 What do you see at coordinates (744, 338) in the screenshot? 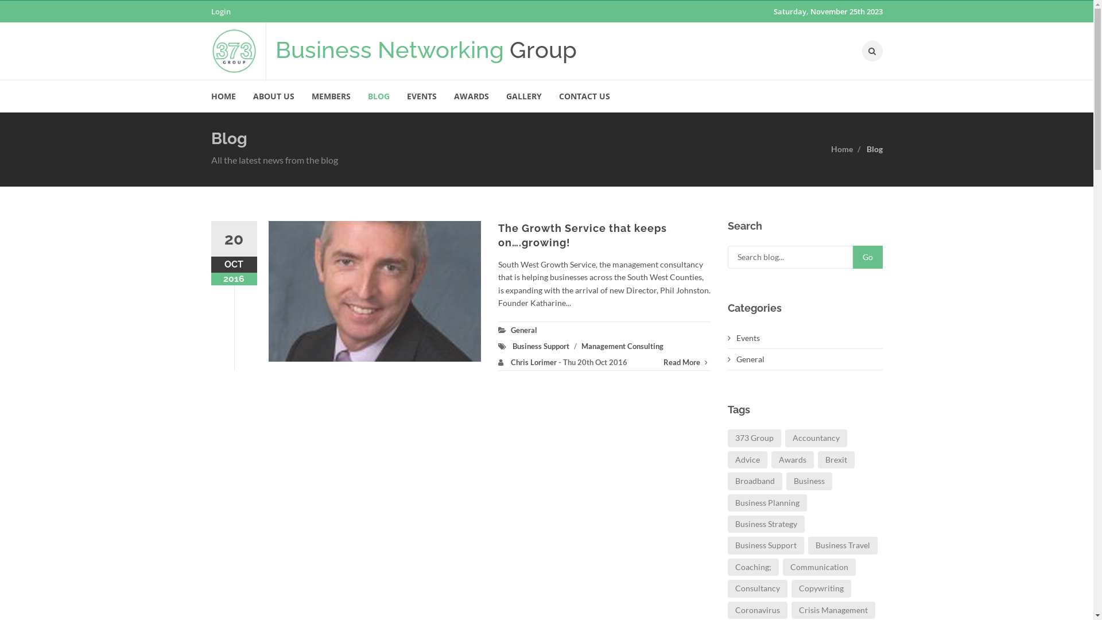
I see `Events` at bounding box center [744, 338].